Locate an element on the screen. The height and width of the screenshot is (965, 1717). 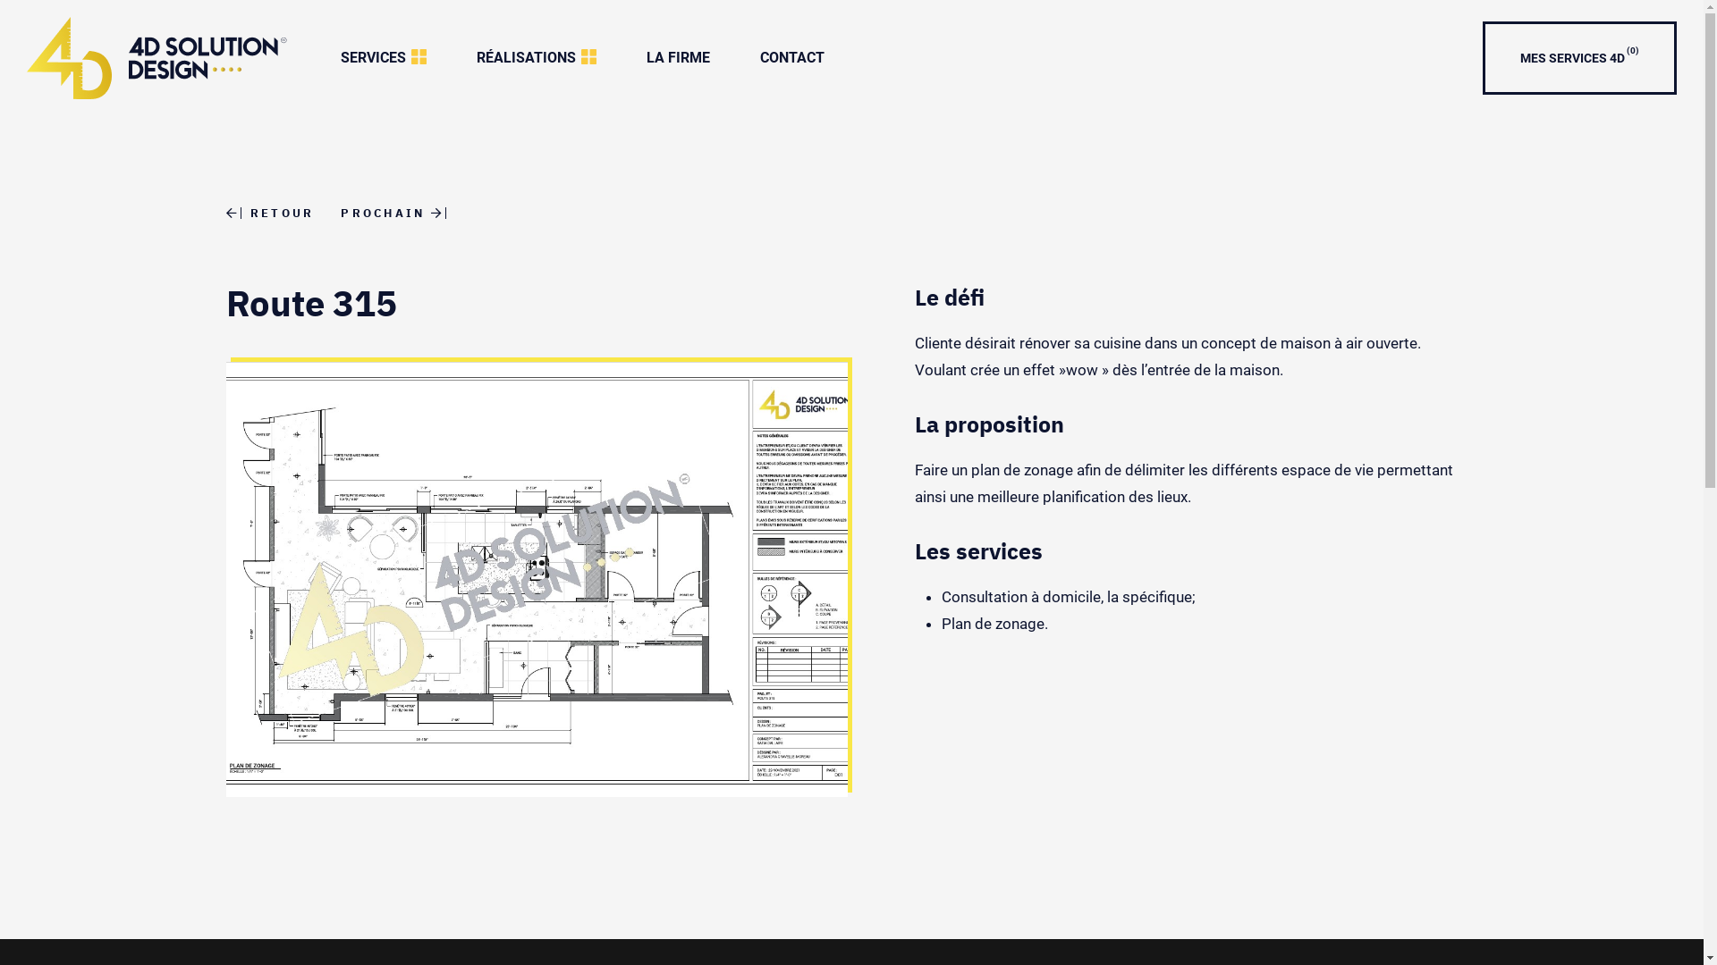
MES SERVICES 4D(0) is located at coordinates (1579, 58).